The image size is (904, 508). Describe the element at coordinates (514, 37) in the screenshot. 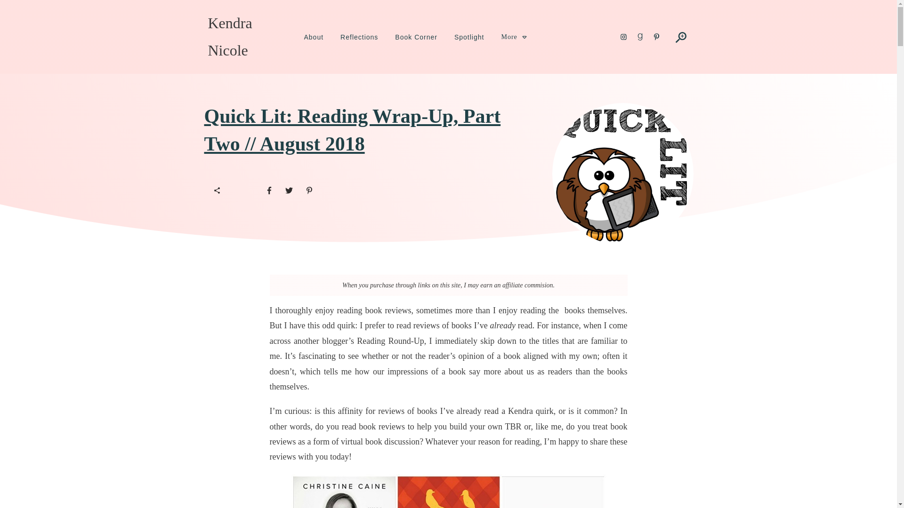

I see `More` at that location.